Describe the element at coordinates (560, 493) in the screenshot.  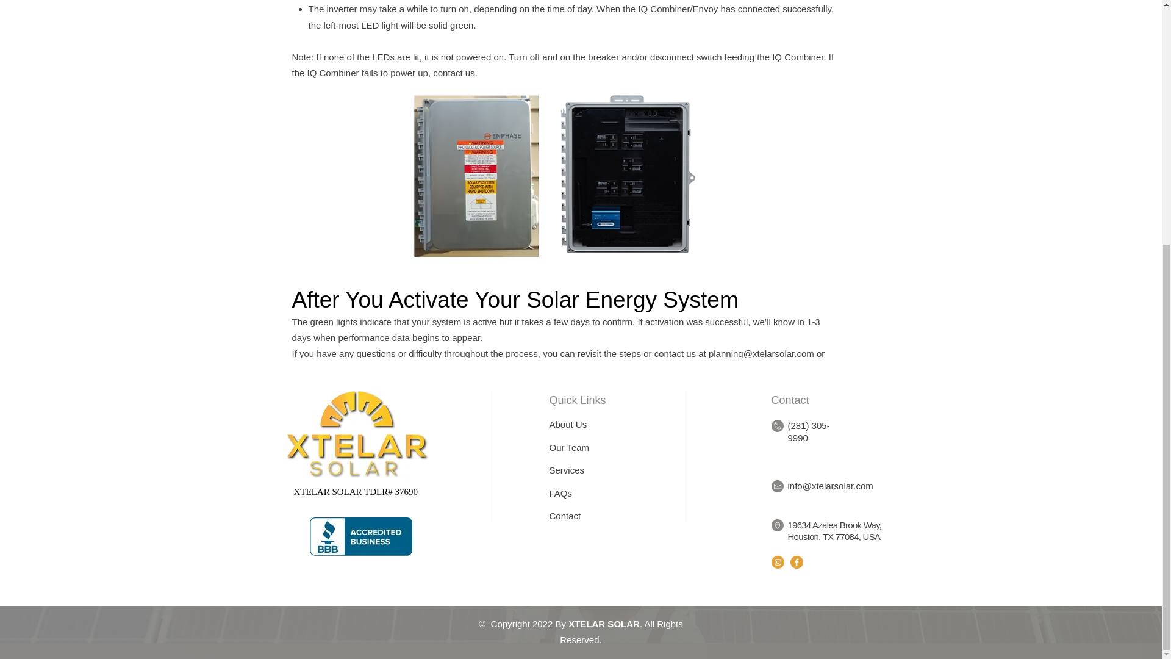
I see `FAQs` at that location.